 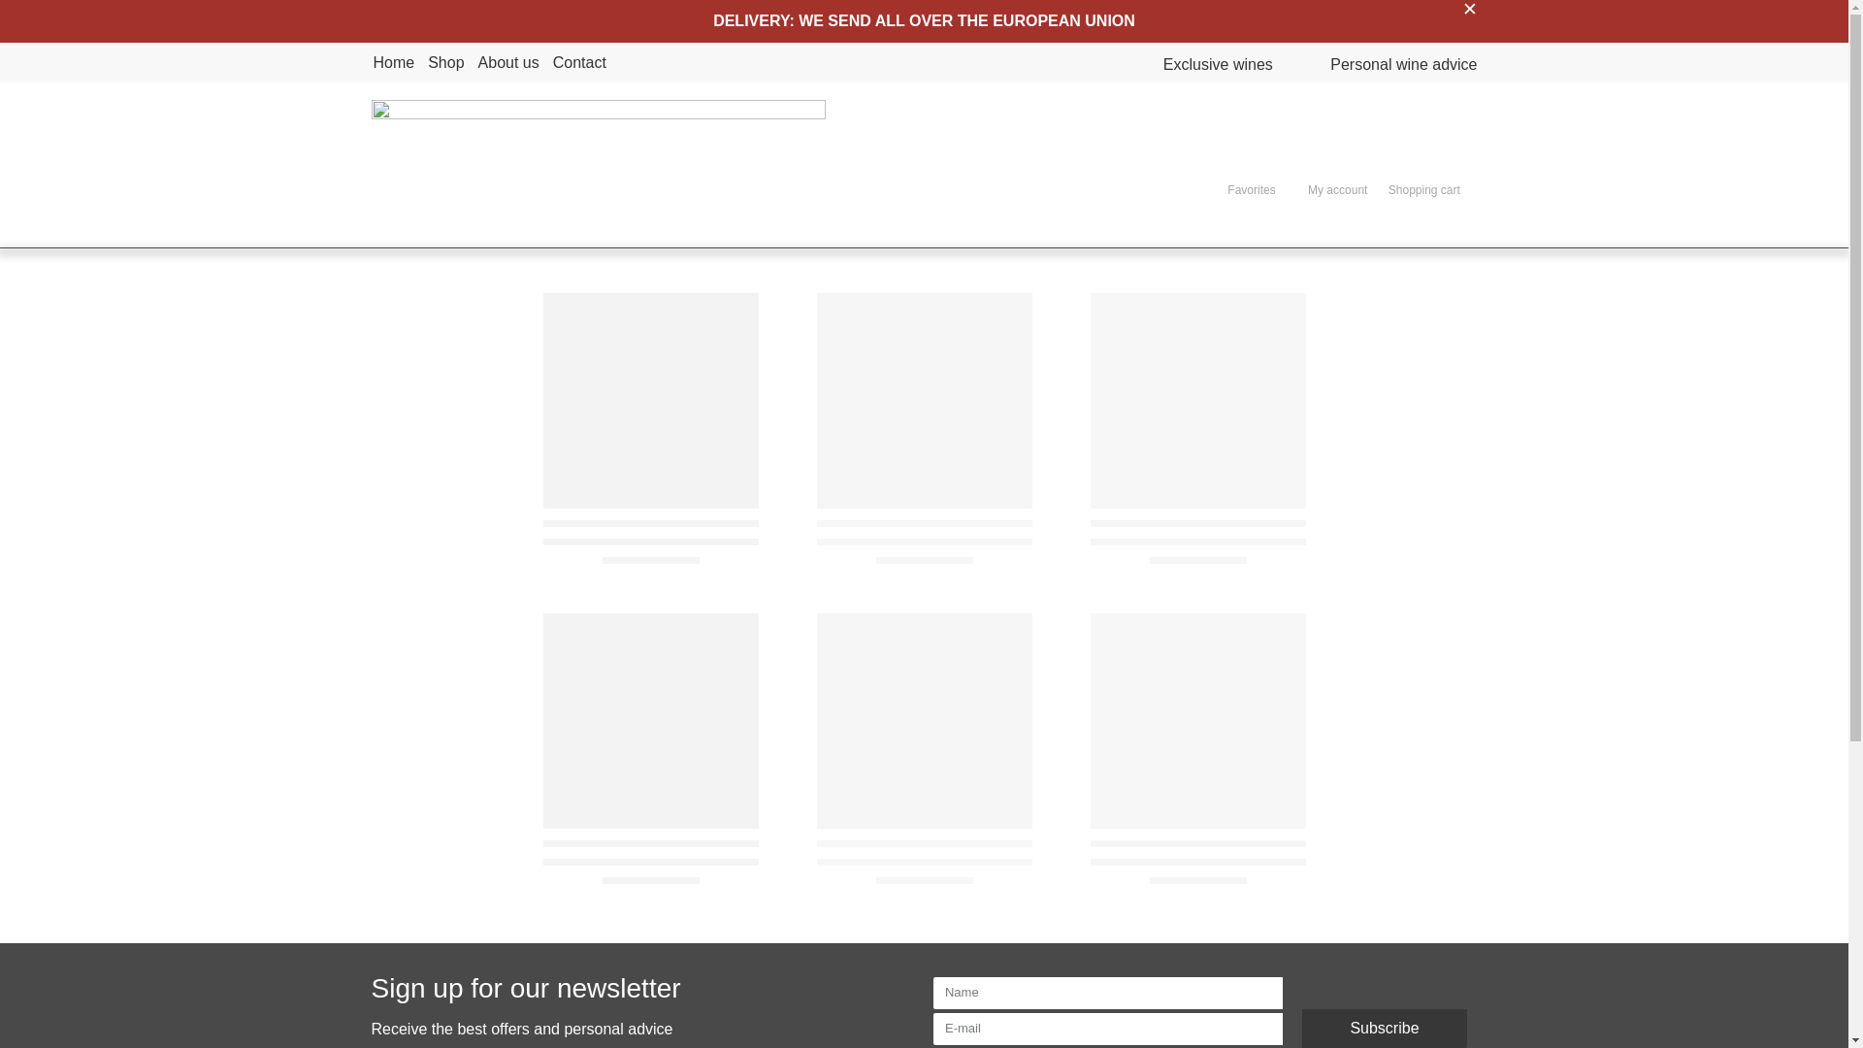 What do you see at coordinates (393, 62) in the screenshot?
I see `Home` at bounding box center [393, 62].